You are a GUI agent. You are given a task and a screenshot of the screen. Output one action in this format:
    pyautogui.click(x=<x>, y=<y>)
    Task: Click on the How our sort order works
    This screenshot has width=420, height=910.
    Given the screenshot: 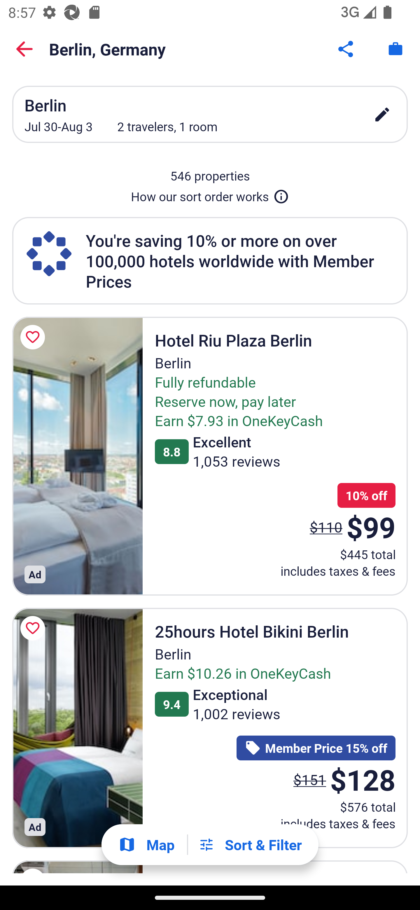 What is the action you would take?
    pyautogui.click(x=210, y=194)
    